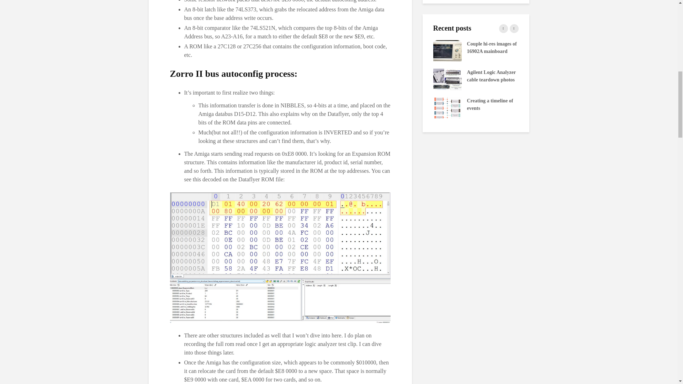  What do you see at coordinates (447, 78) in the screenshot?
I see `Agilent Logic Analyzer cable teardown photos` at bounding box center [447, 78].